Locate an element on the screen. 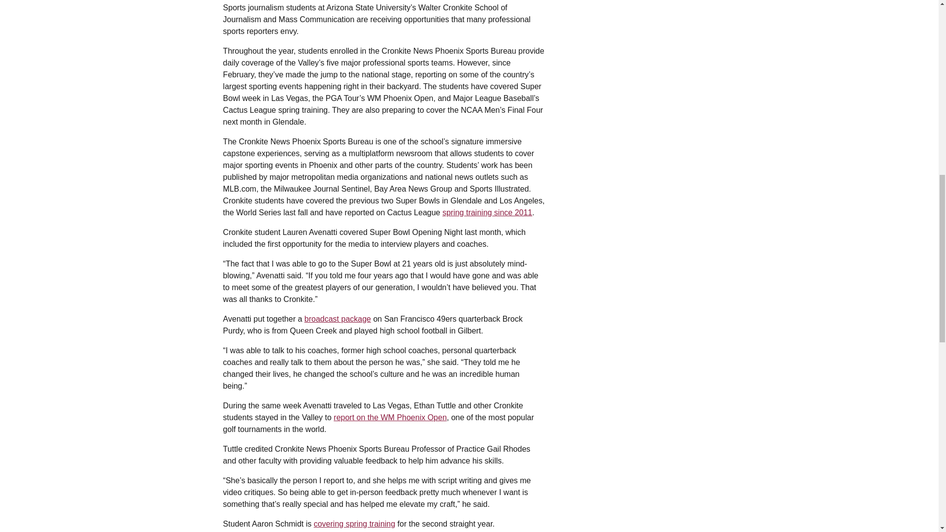 Image resolution: width=946 pixels, height=532 pixels. report on the WM Phoenix Open is located at coordinates (390, 418).